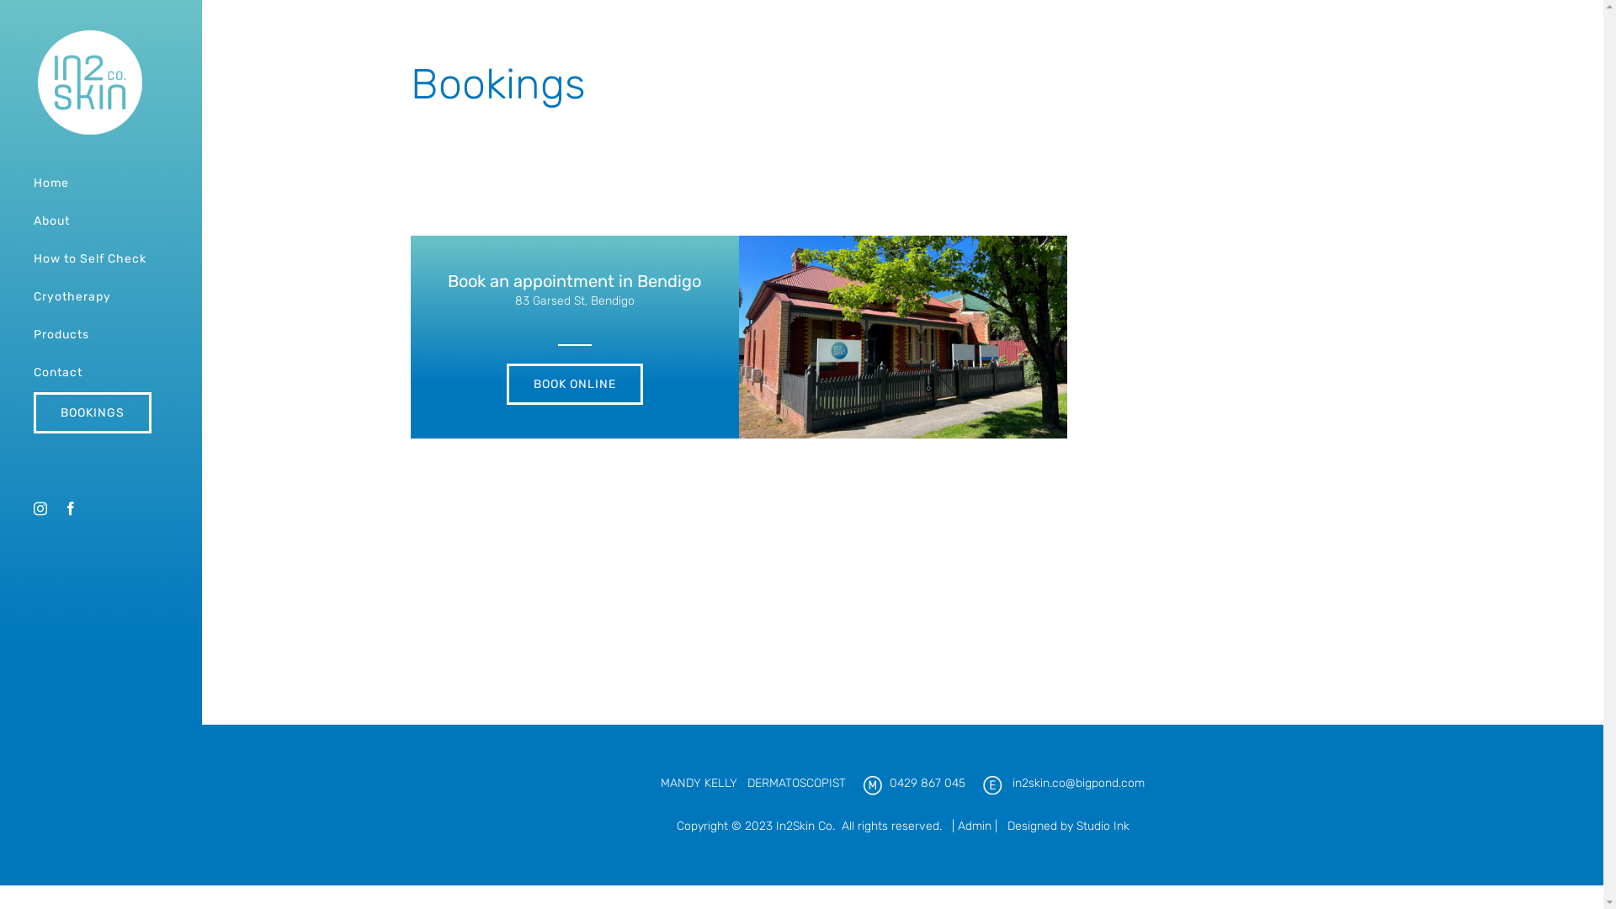 Image resolution: width=1616 pixels, height=909 pixels. What do you see at coordinates (101, 298) in the screenshot?
I see `Cryotherapy` at bounding box center [101, 298].